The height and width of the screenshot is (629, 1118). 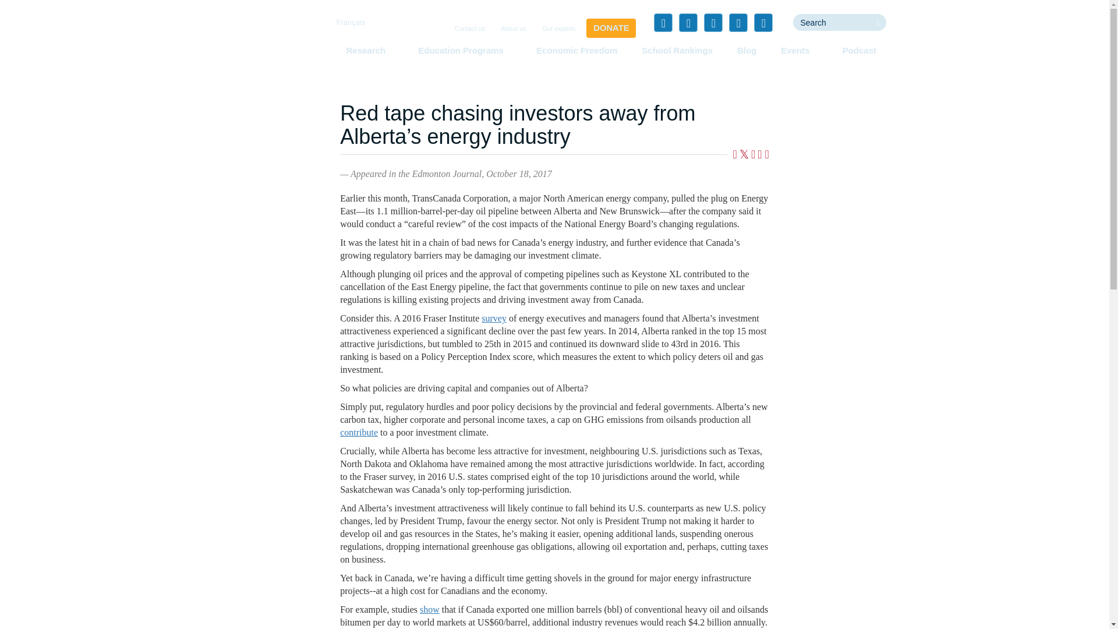 I want to click on Our experts, so click(x=559, y=29).